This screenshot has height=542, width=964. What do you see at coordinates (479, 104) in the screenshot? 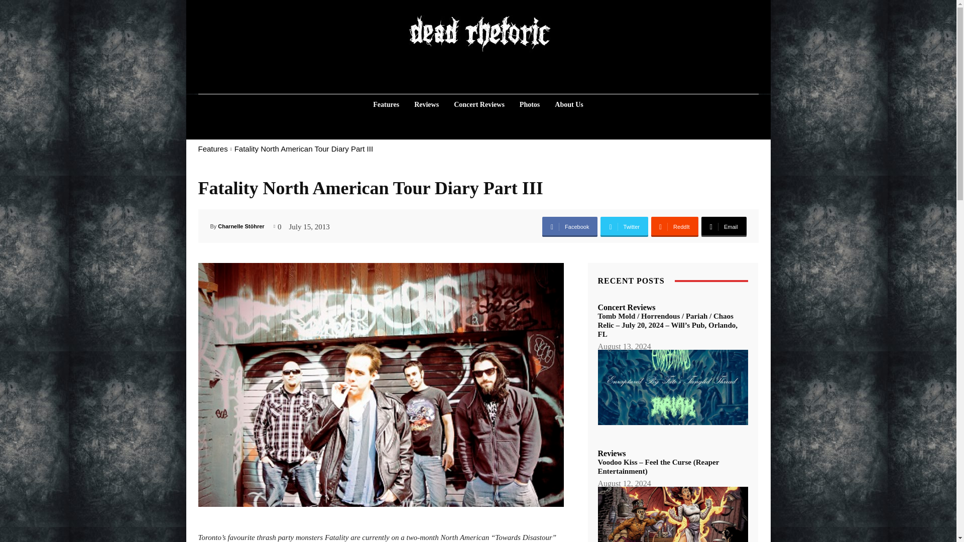
I see `Concert Reviews` at bounding box center [479, 104].